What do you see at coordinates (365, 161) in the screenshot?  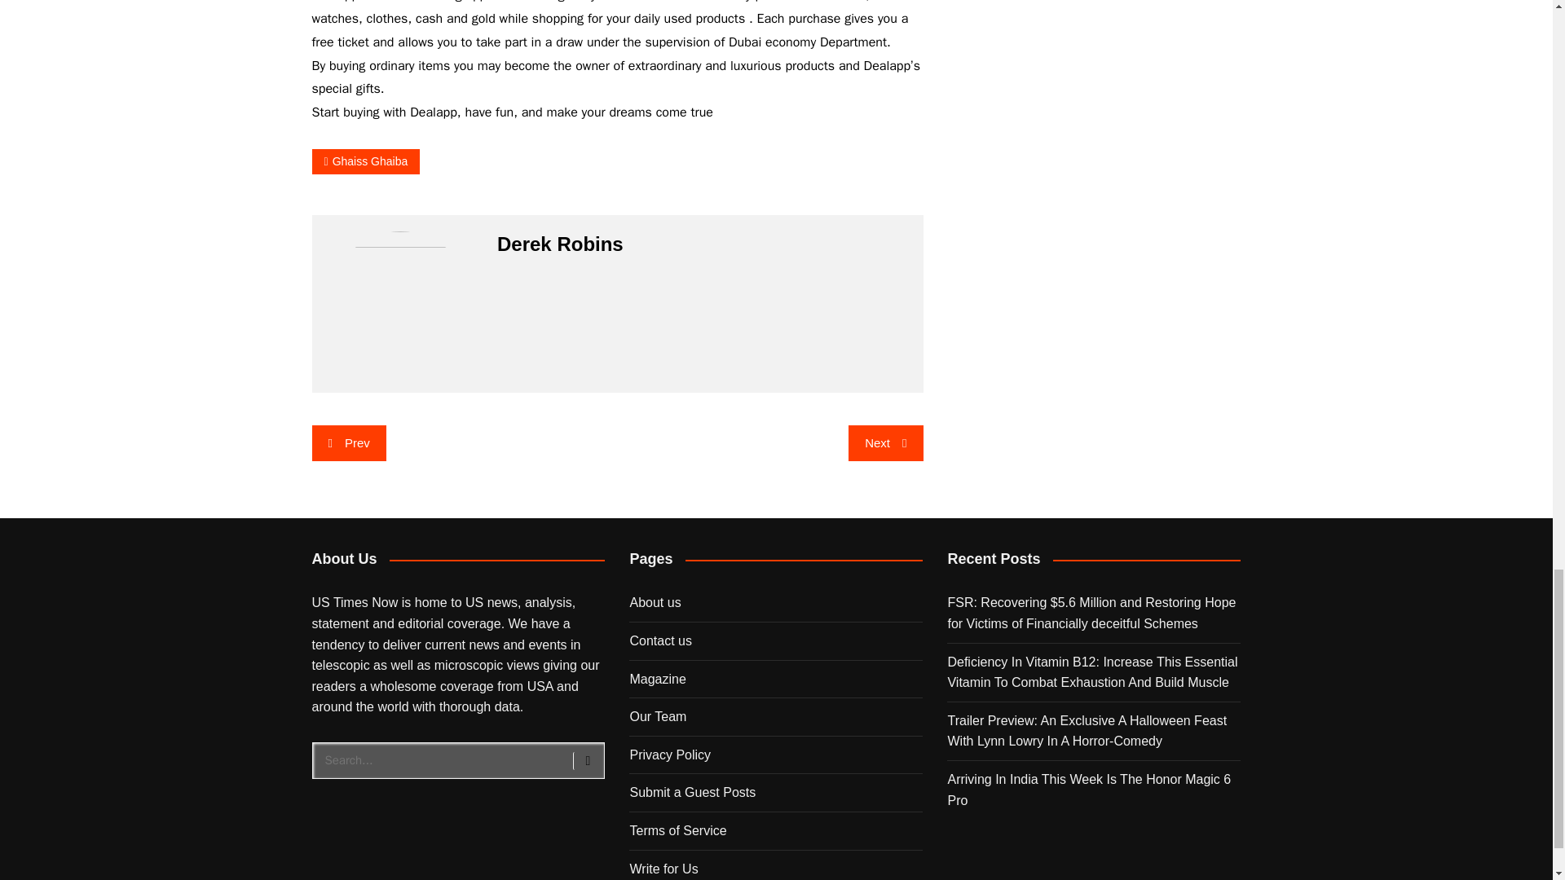 I see `Ghaiss Ghaiba` at bounding box center [365, 161].